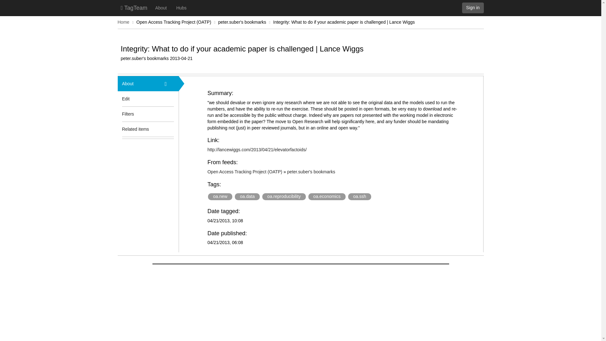  Describe the element at coordinates (311, 171) in the screenshot. I see `peter.suber's bookmarks` at that location.